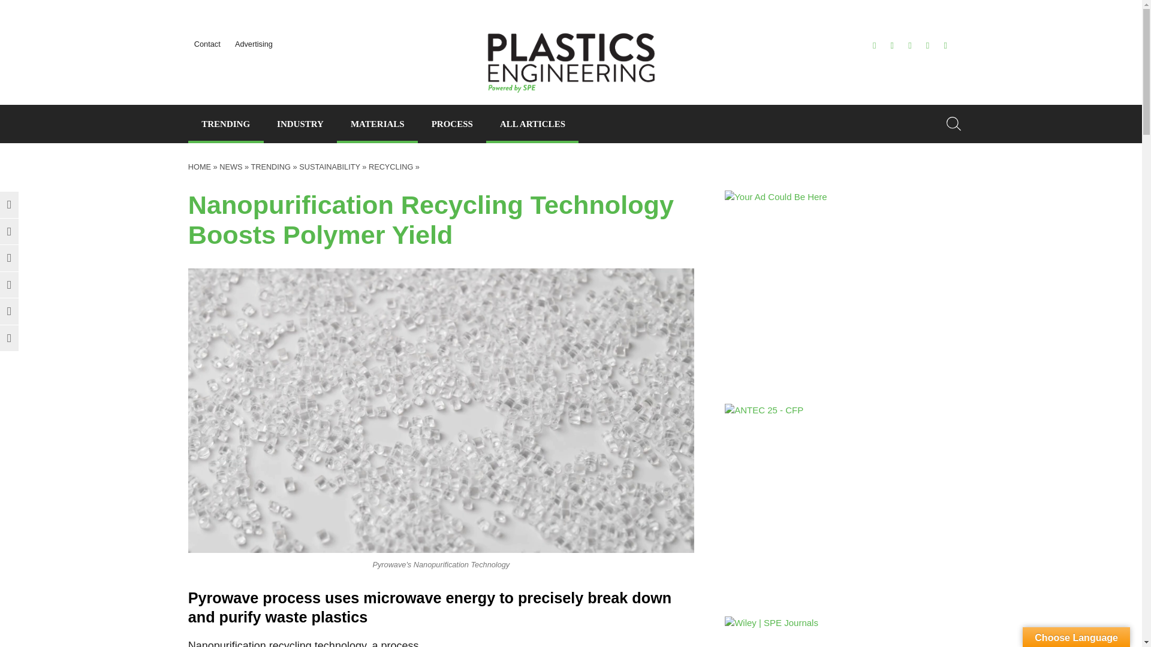 The image size is (1151, 647). What do you see at coordinates (451, 123) in the screenshot?
I see `PROCESS` at bounding box center [451, 123].